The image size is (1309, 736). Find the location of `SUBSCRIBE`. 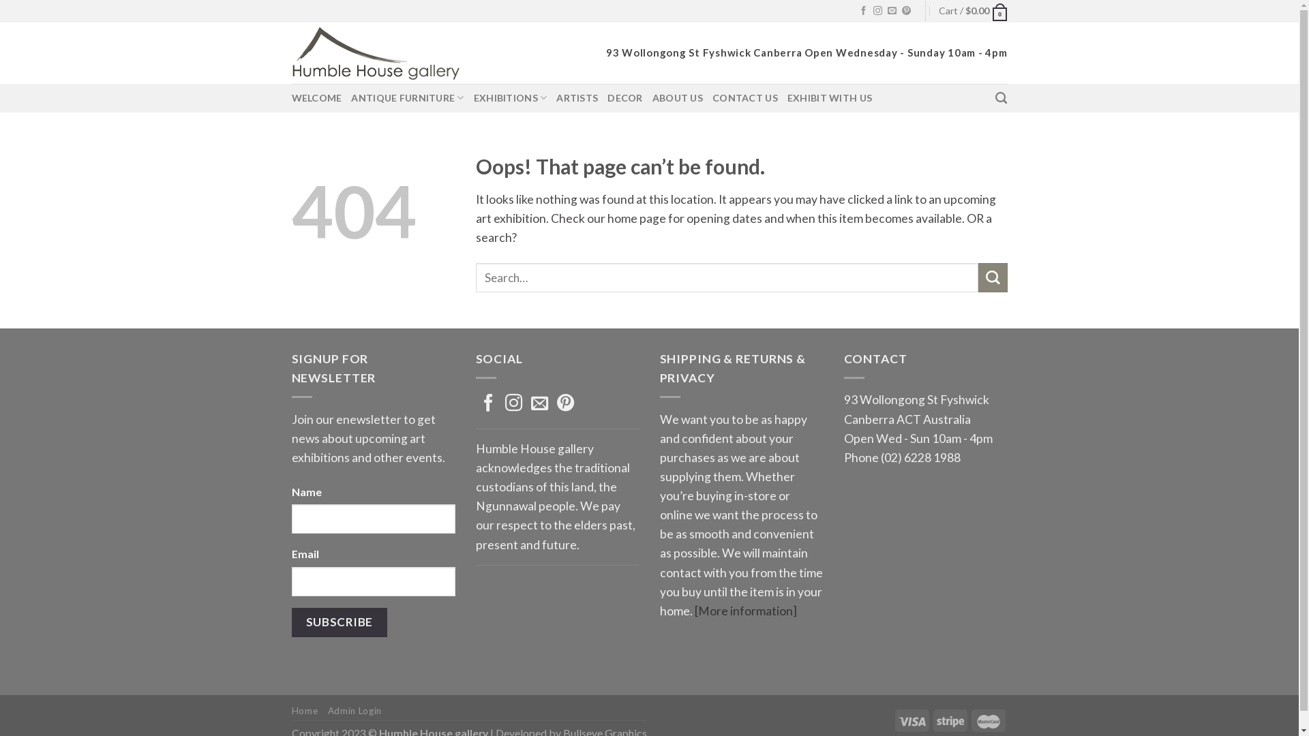

SUBSCRIBE is located at coordinates (340, 623).